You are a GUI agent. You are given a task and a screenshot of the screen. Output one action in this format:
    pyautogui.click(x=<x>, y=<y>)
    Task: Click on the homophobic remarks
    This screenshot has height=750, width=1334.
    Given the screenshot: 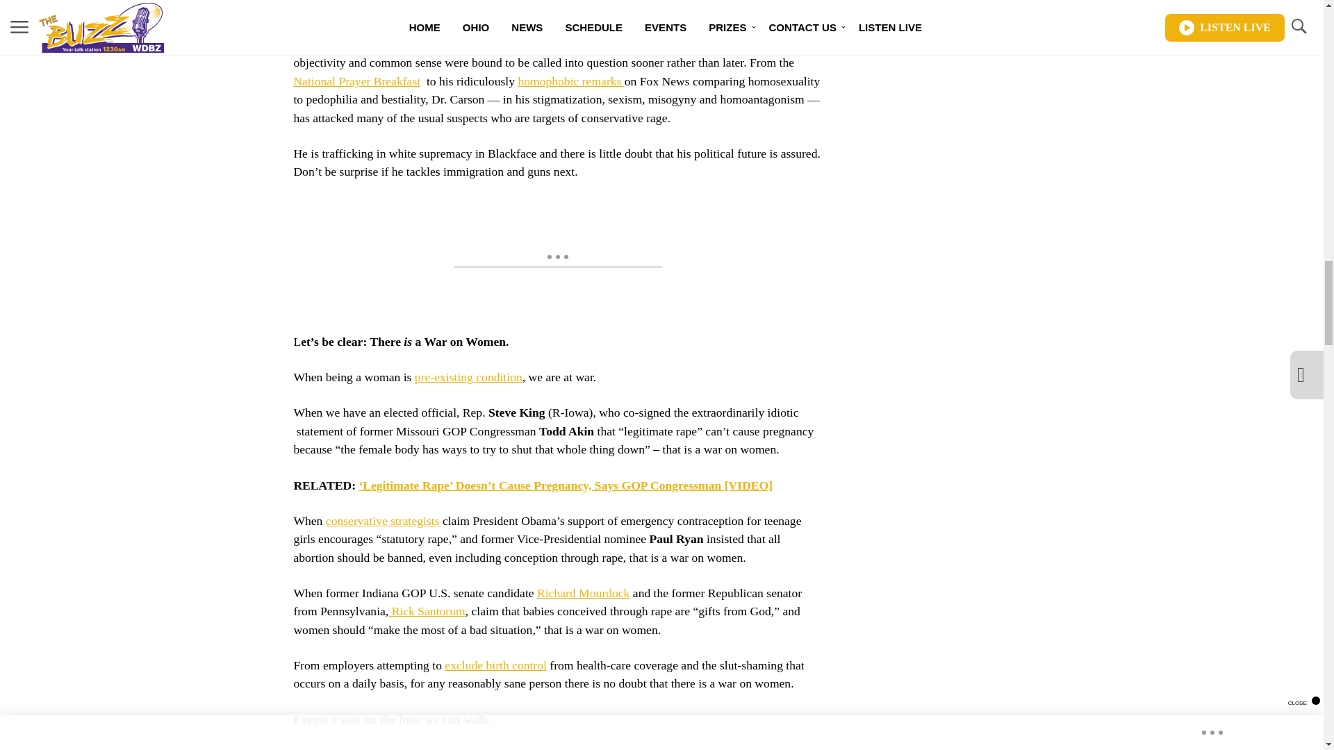 What is the action you would take?
    pyautogui.click(x=570, y=81)
    